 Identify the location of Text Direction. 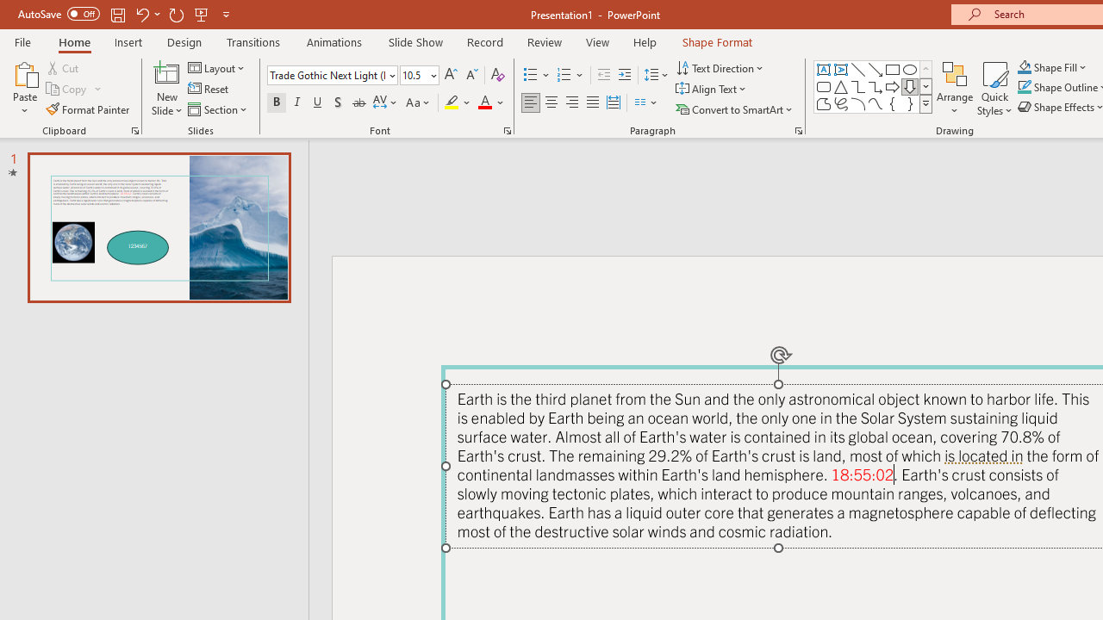
(720, 67).